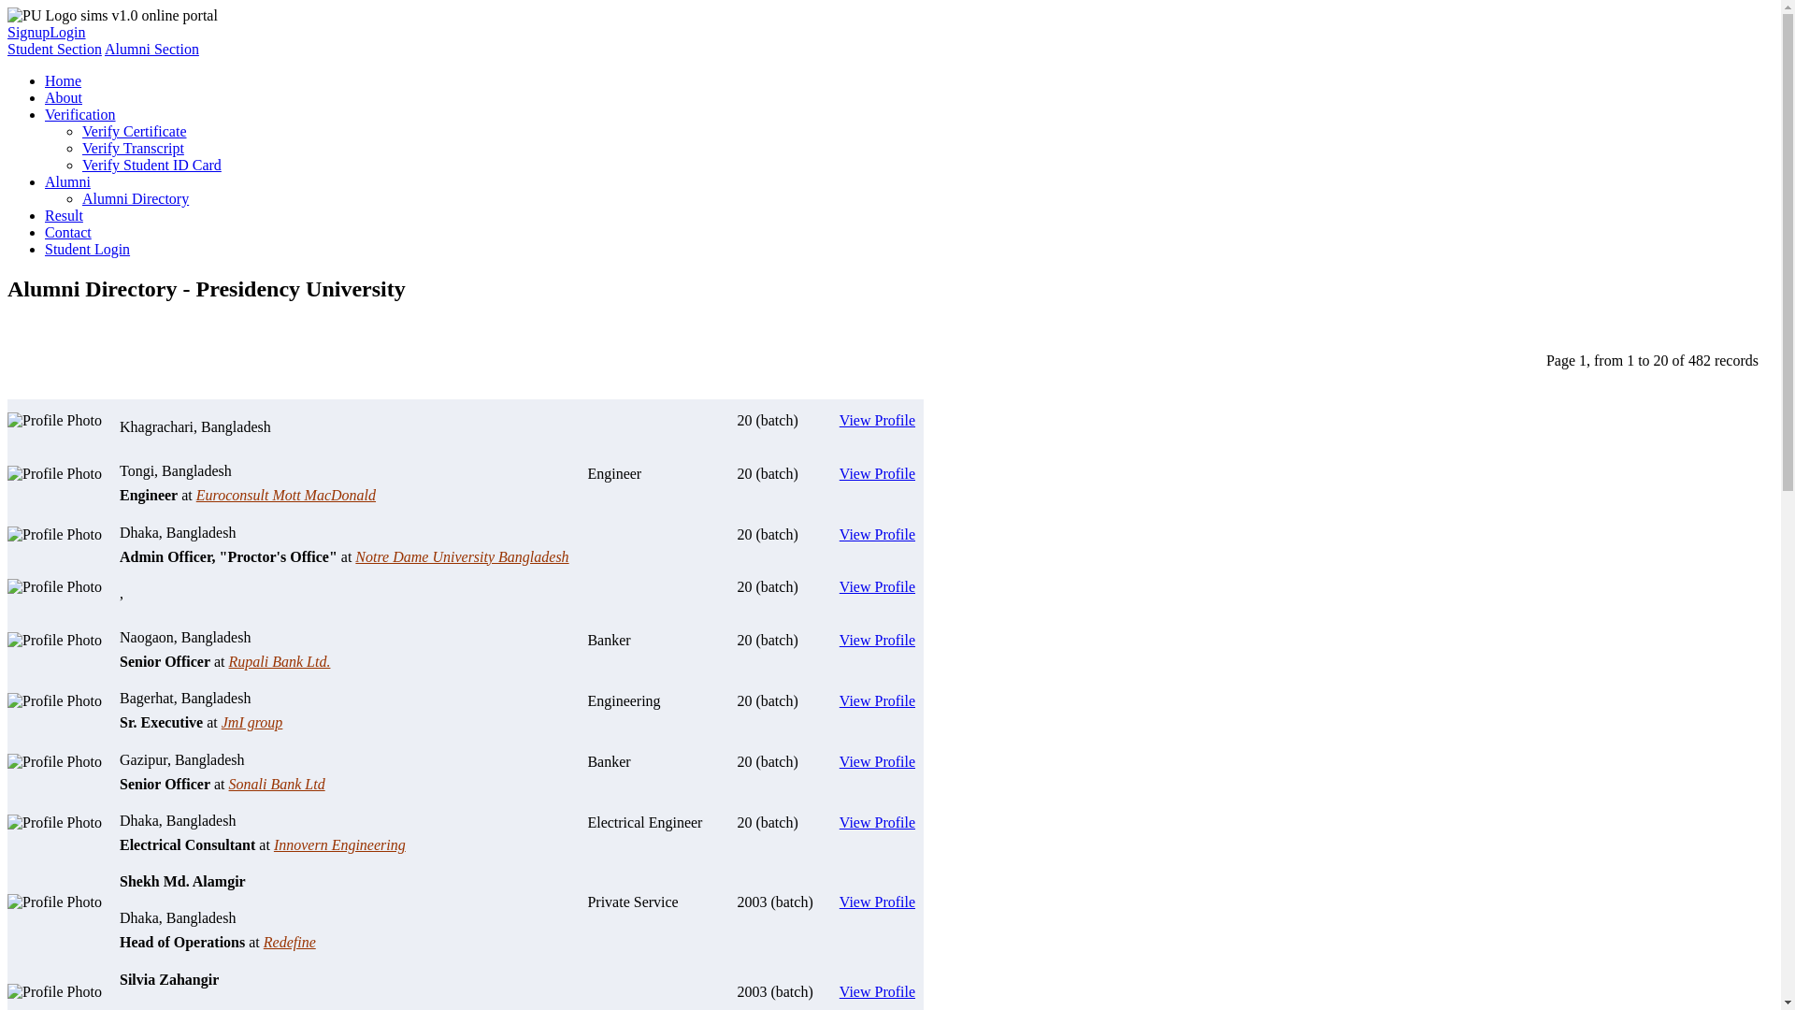 The height and width of the screenshot is (1010, 1795). Describe the element at coordinates (877, 587) in the screenshot. I see `View Profile` at that location.